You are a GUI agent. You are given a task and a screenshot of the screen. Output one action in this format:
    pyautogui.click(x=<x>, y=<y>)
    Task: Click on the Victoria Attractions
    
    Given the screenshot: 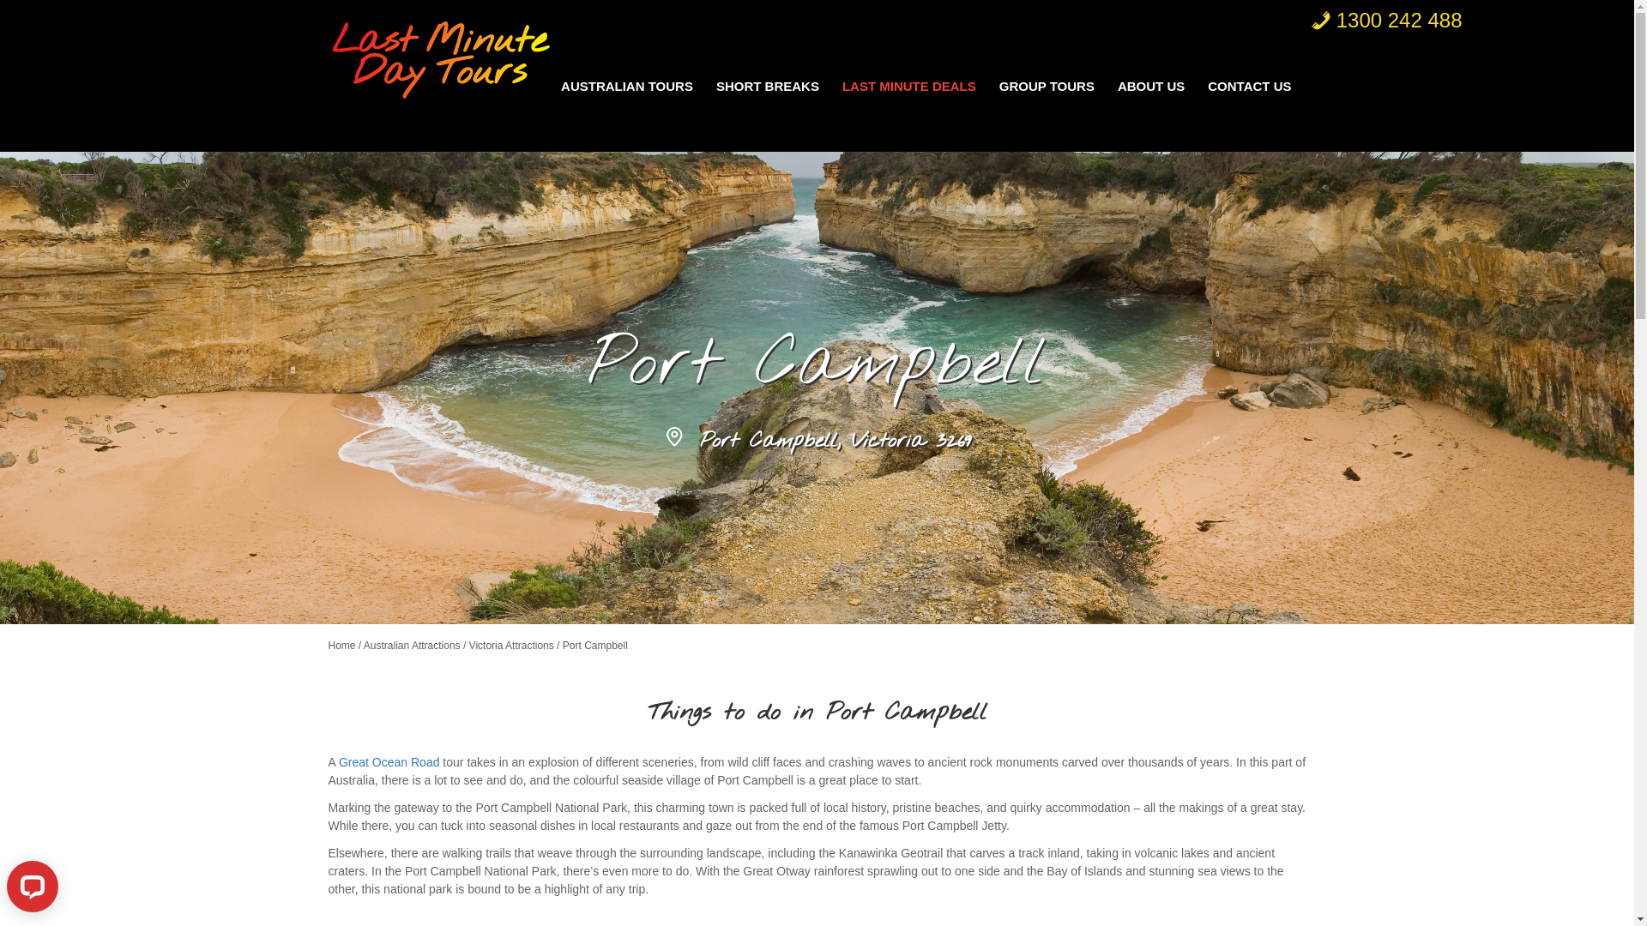 What is the action you would take?
    pyautogui.click(x=511, y=646)
    